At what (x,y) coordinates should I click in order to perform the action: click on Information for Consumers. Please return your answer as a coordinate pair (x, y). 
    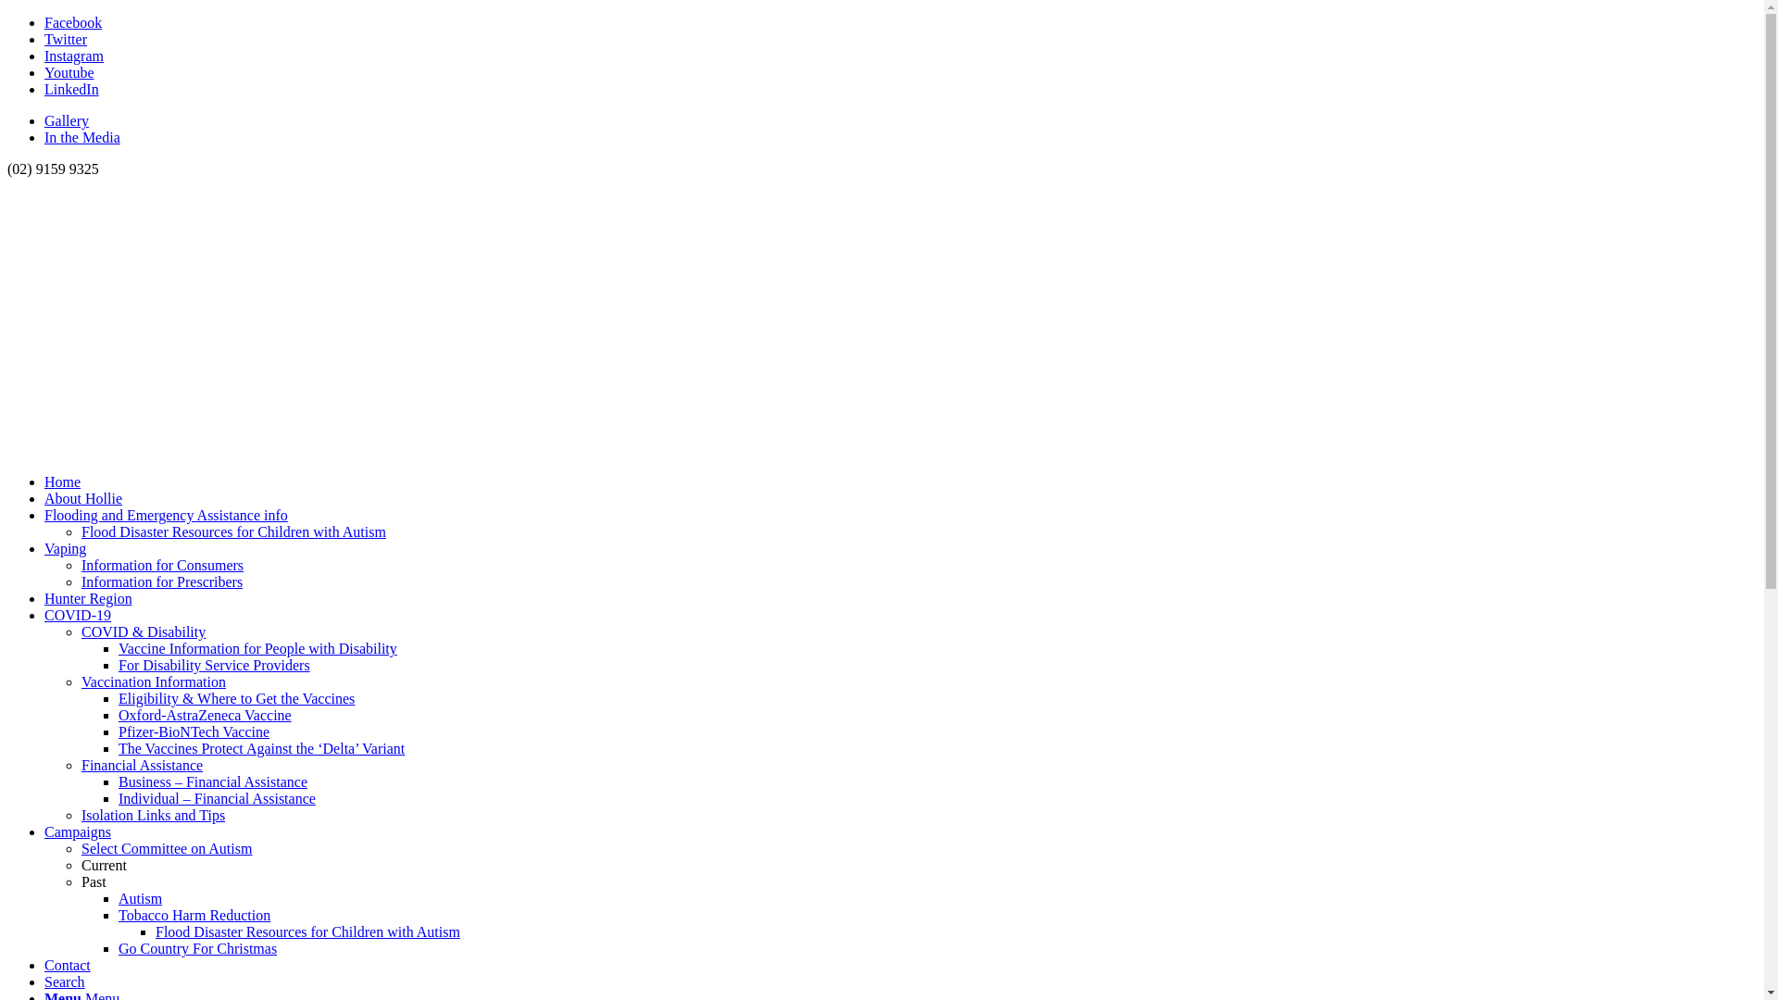
    Looking at the image, I should click on (163, 565).